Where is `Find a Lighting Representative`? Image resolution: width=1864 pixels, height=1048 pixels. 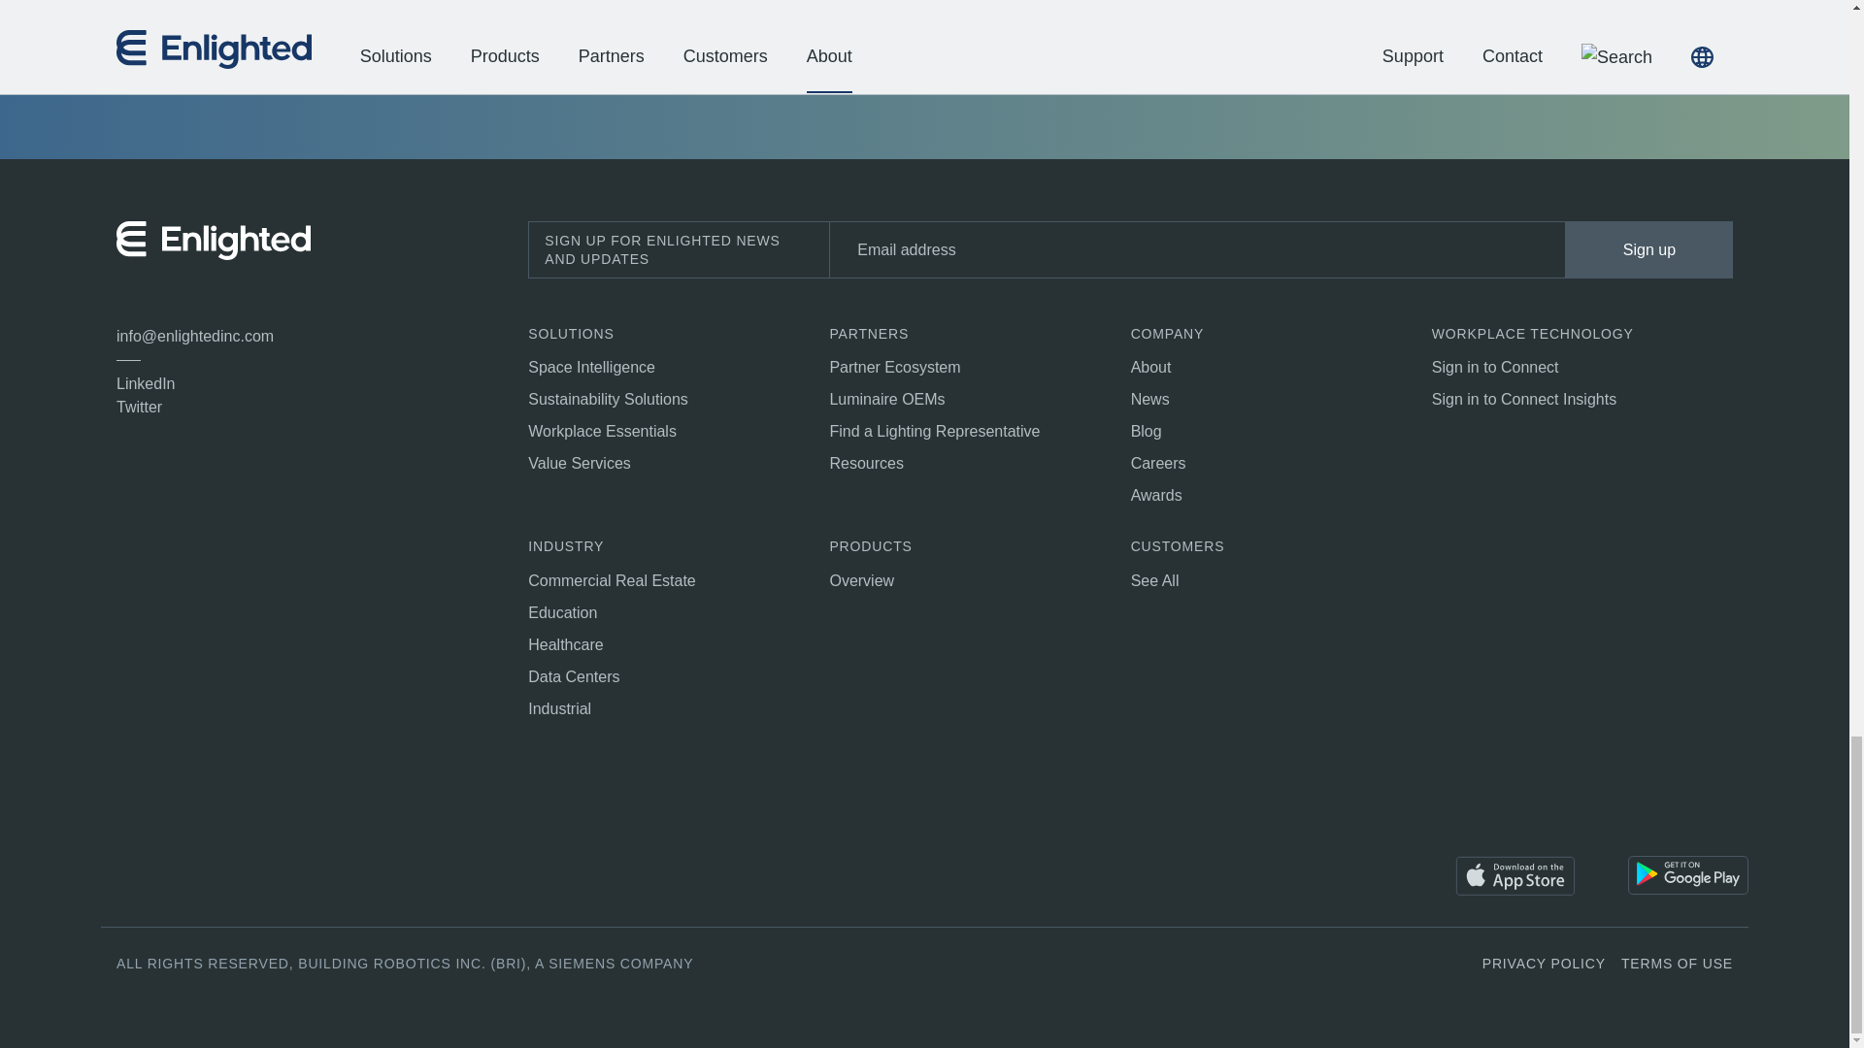
Find a Lighting Representative is located at coordinates (934, 431).